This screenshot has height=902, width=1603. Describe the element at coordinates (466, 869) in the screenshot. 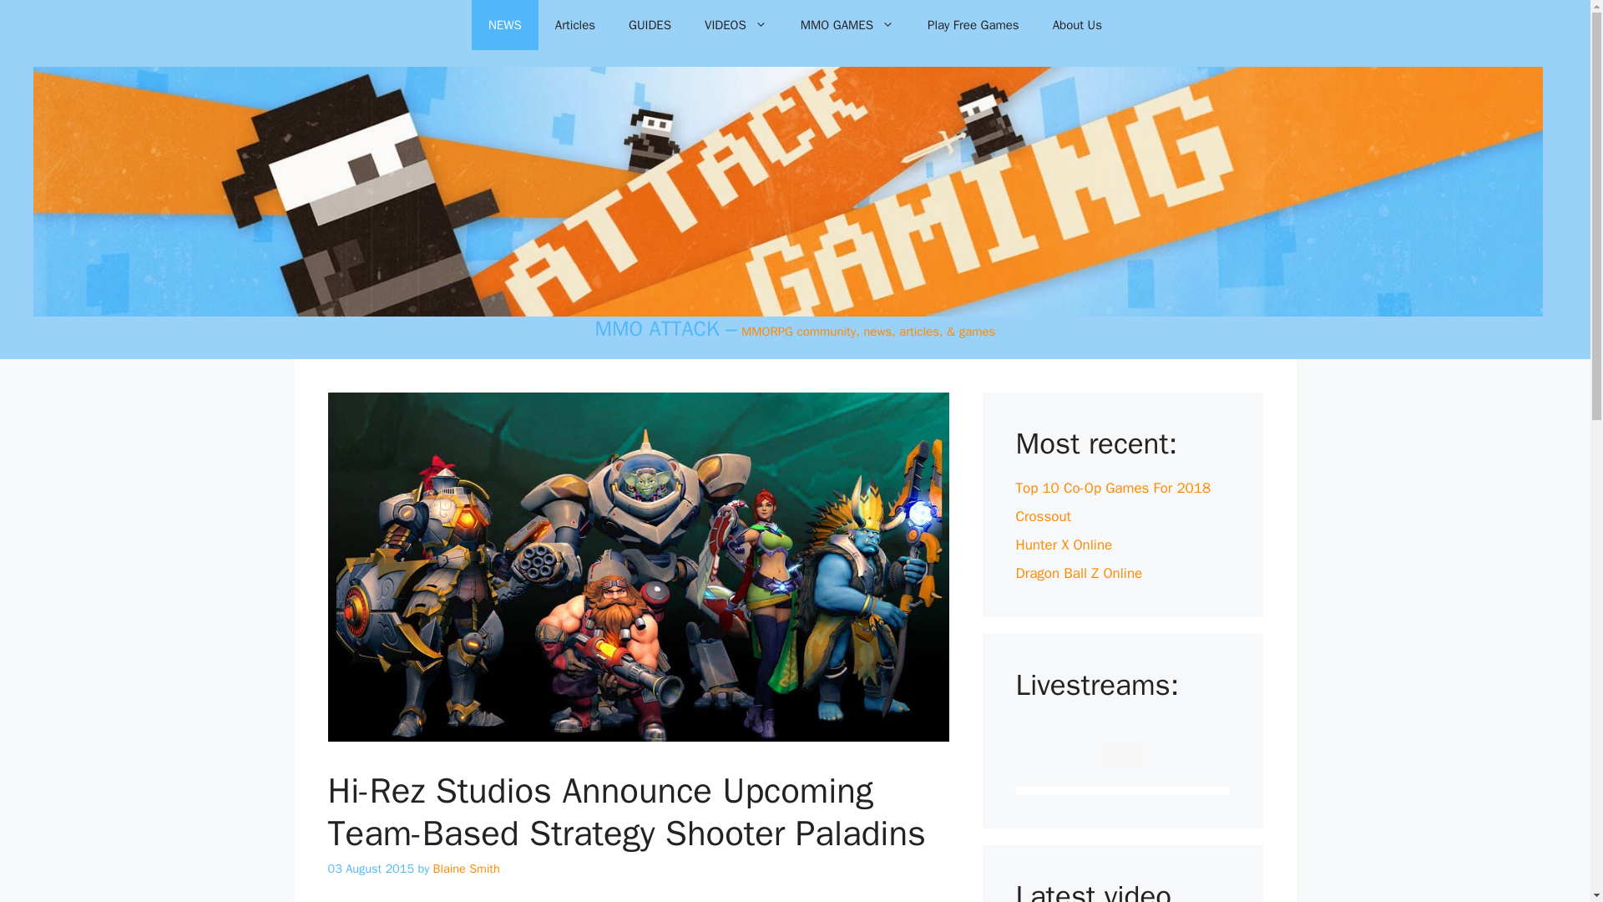

I see `Blaine Smith` at that location.